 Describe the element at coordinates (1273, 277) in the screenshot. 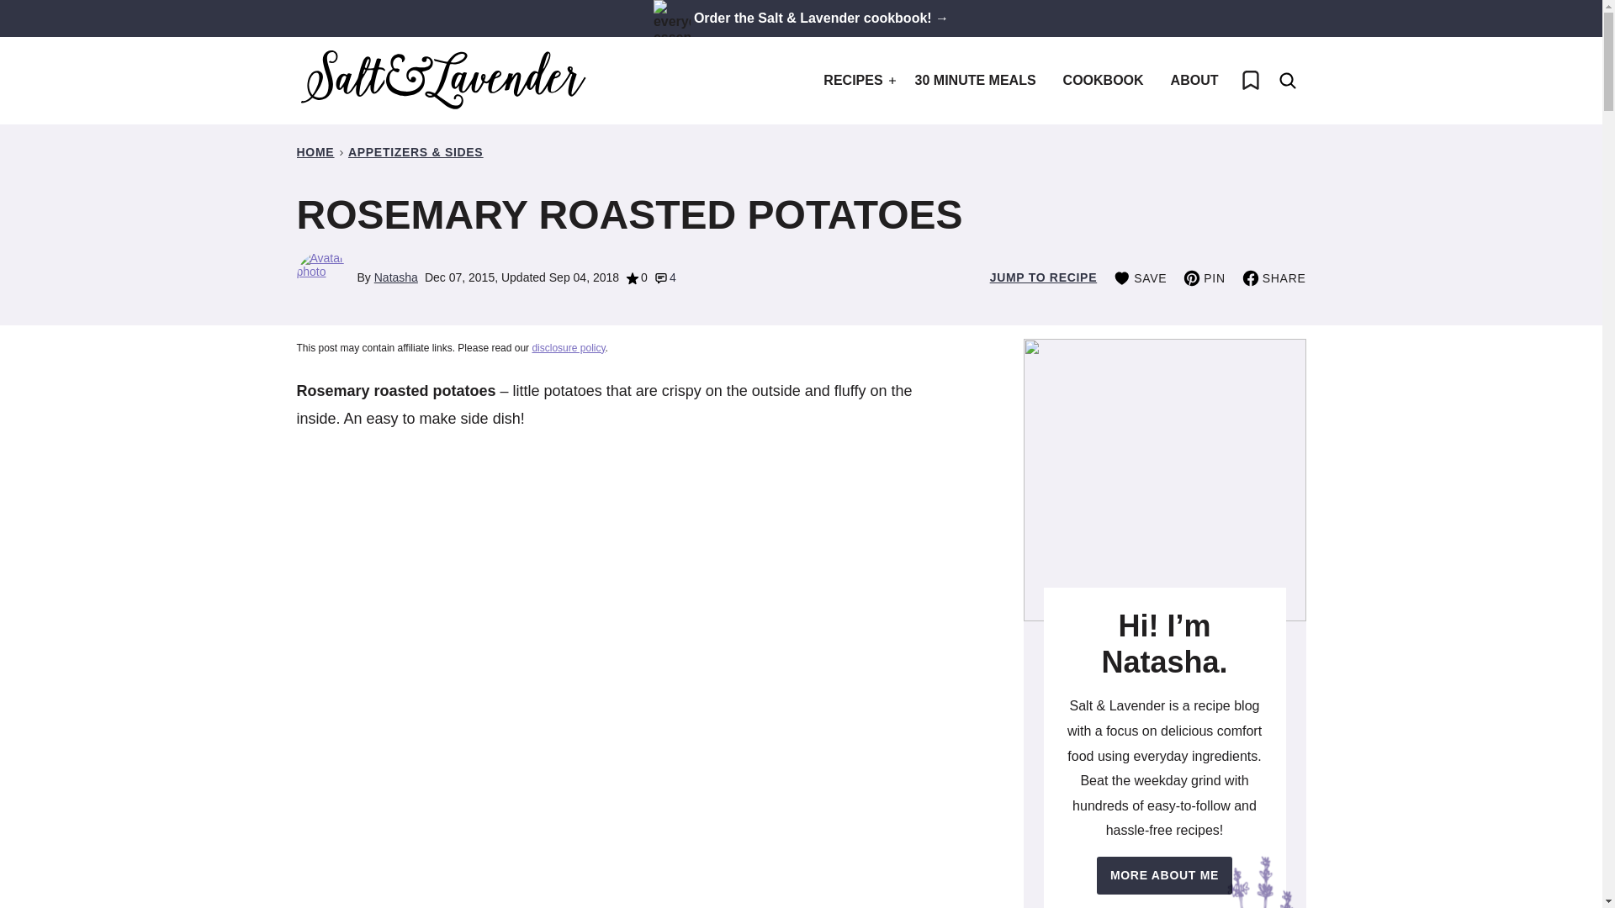

I see `Share on Facebook` at that location.